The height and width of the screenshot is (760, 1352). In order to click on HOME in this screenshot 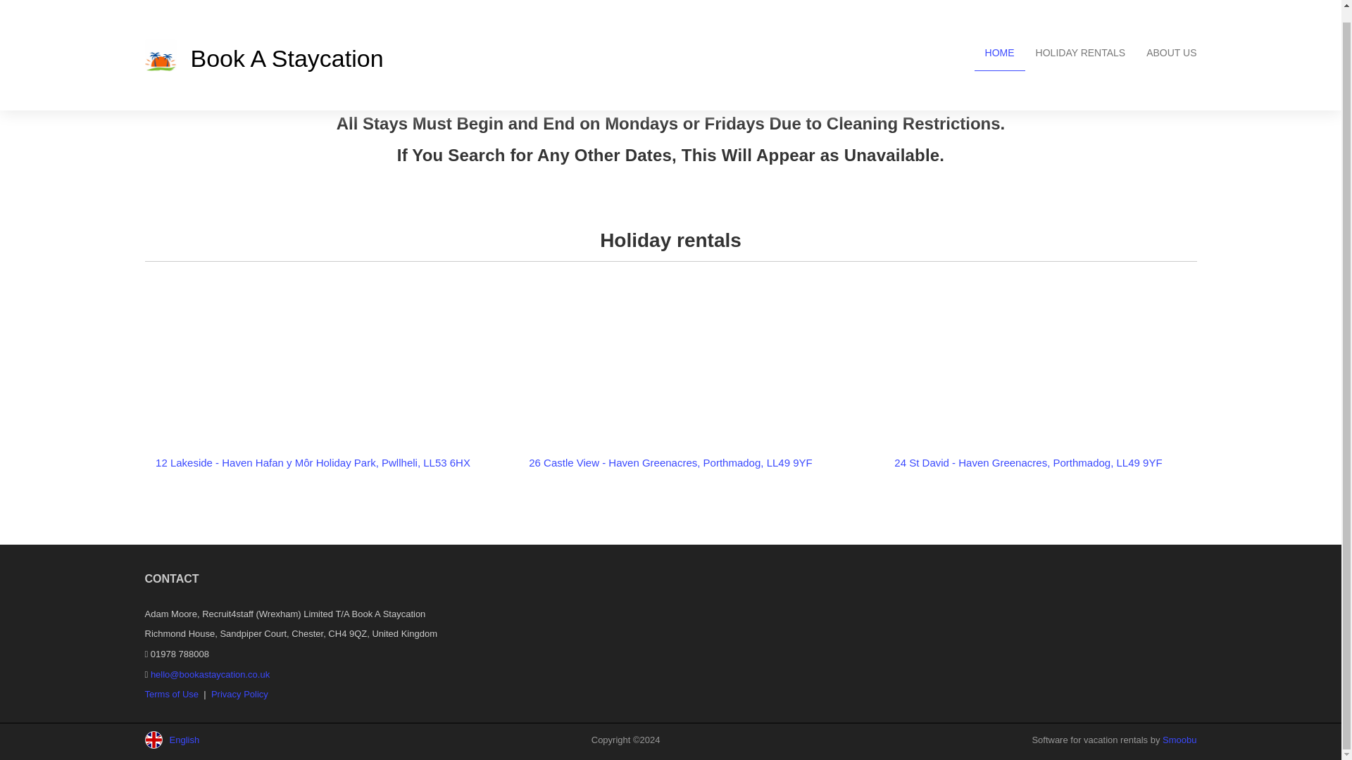, I will do `click(1000, 41)`.